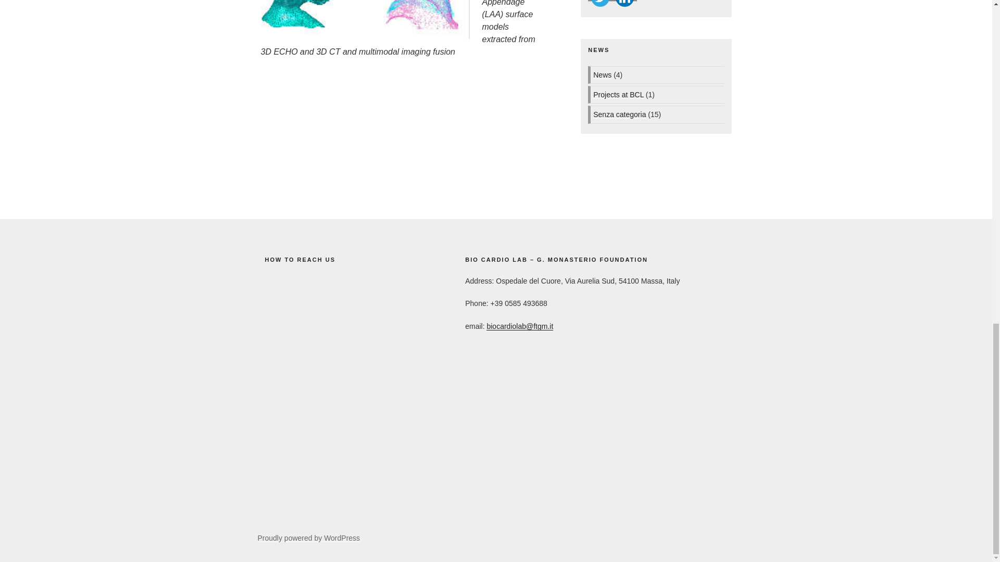  Describe the element at coordinates (619, 114) in the screenshot. I see `Senza categoria` at that location.